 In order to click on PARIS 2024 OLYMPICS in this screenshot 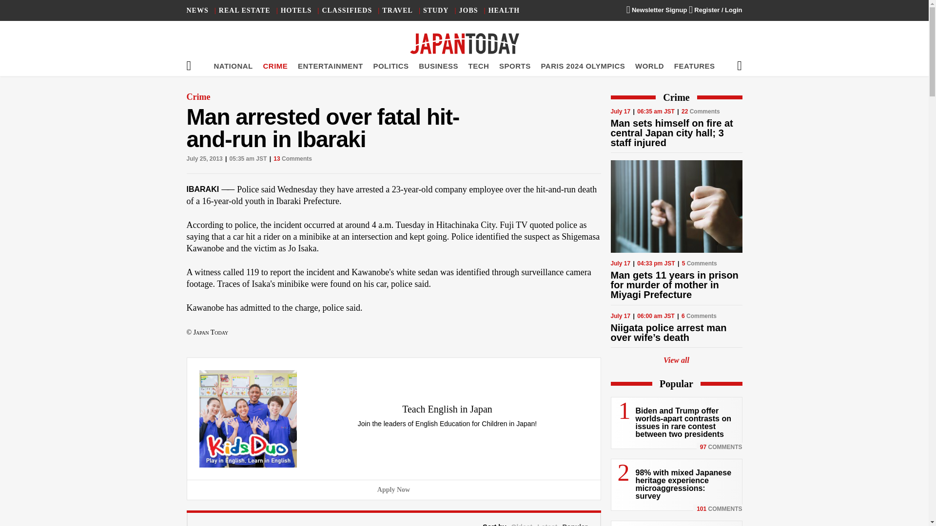, I will do `click(583, 66)`.